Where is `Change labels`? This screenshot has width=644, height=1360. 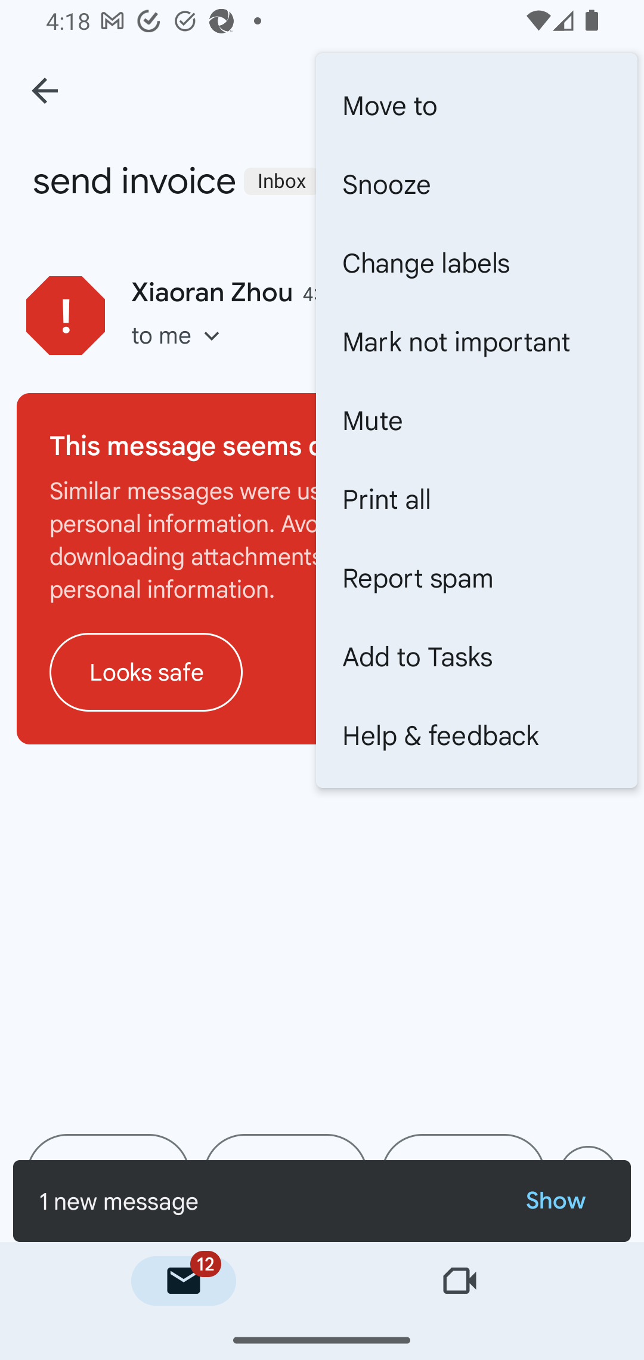 Change labels is located at coordinates (477, 262).